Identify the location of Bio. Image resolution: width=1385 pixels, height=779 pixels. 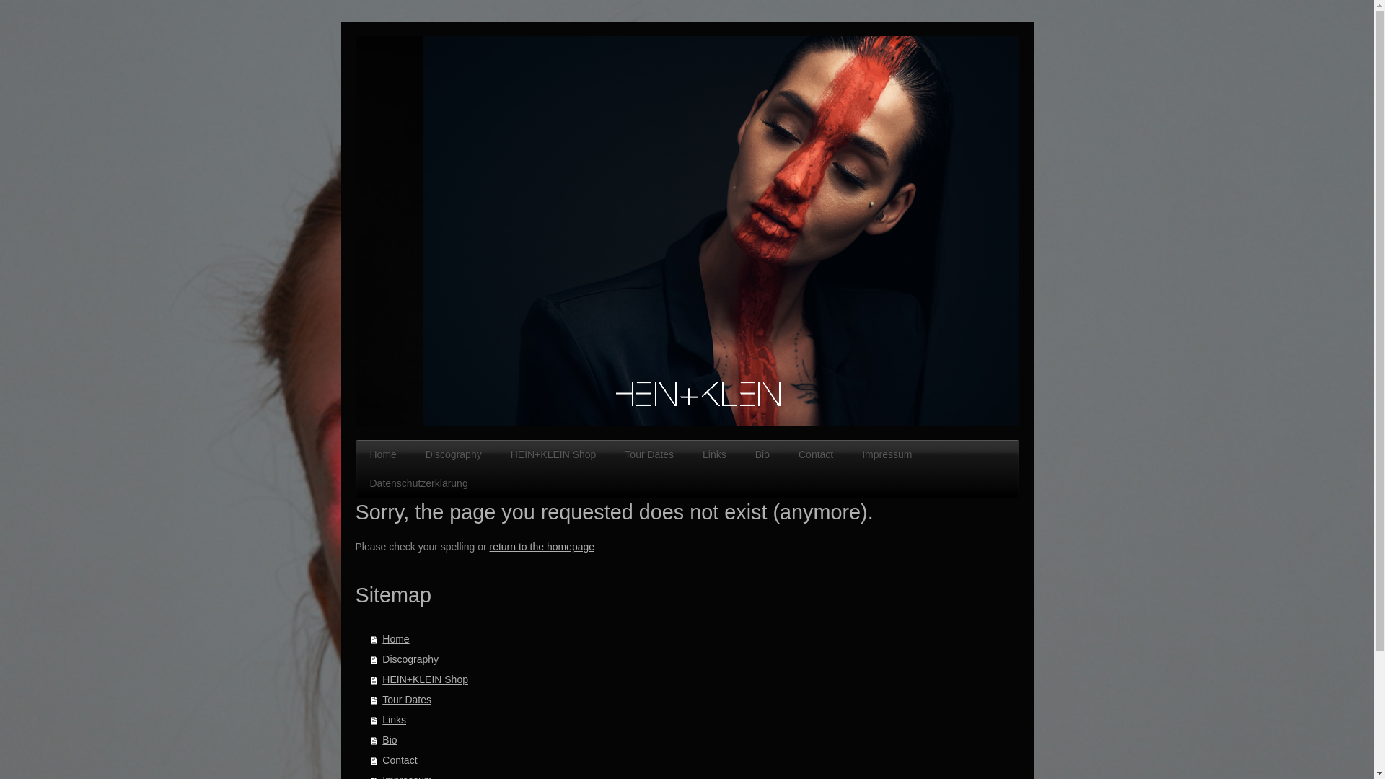
(762, 454).